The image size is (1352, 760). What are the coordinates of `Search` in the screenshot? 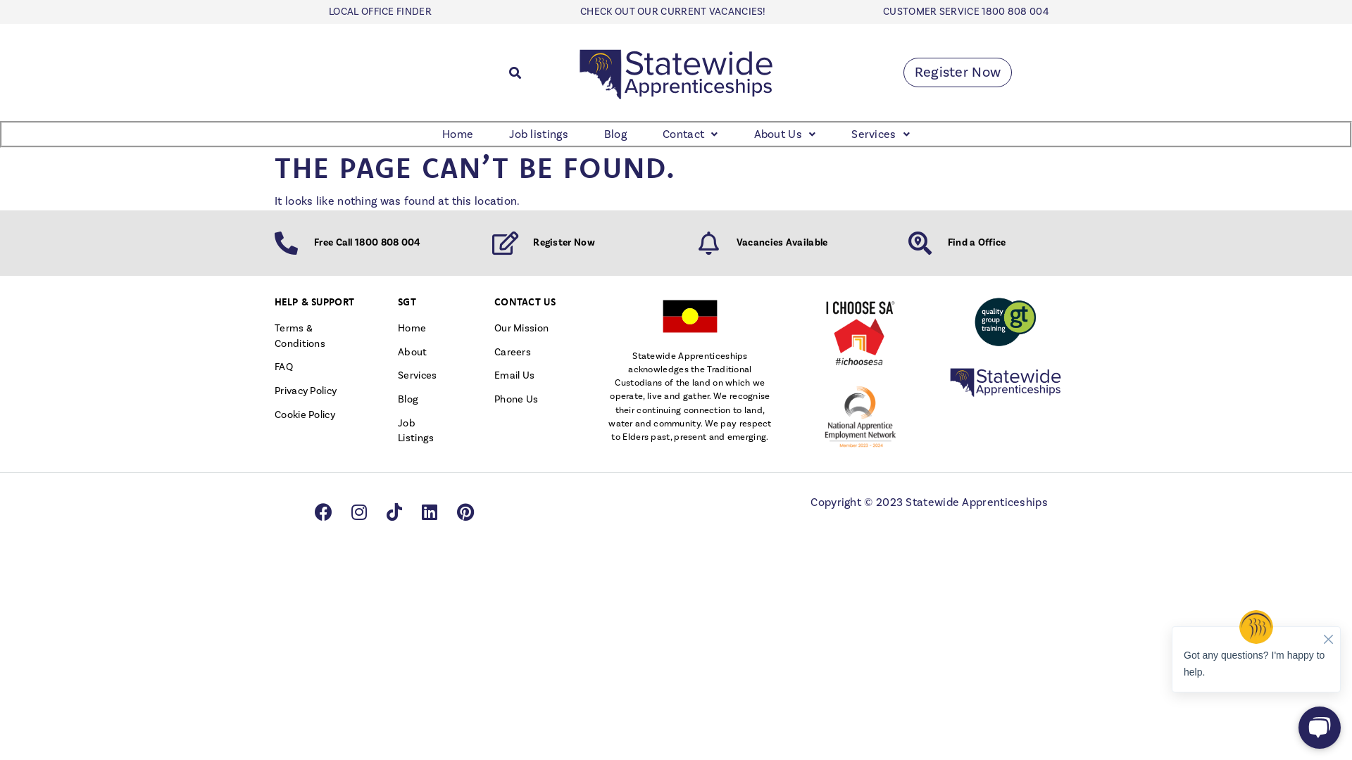 It's located at (512, 72).